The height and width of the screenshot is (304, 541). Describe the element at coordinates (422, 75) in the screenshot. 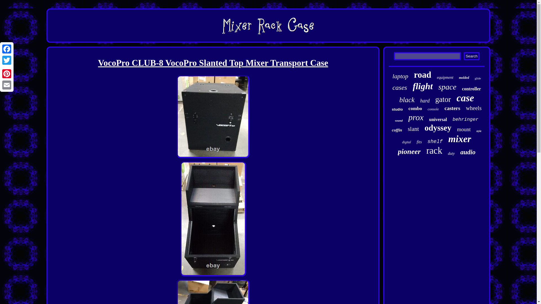

I see `road` at that location.